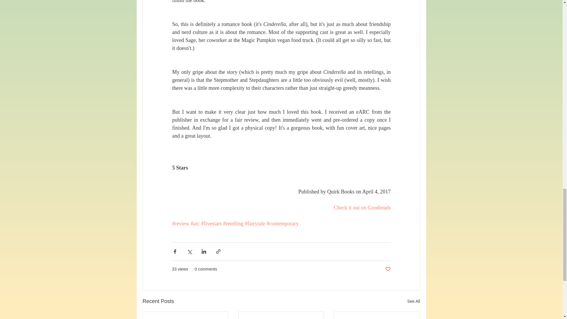 Image resolution: width=567 pixels, height=319 pixels. I want to click on Post not marked as liked, so click(387, 269).